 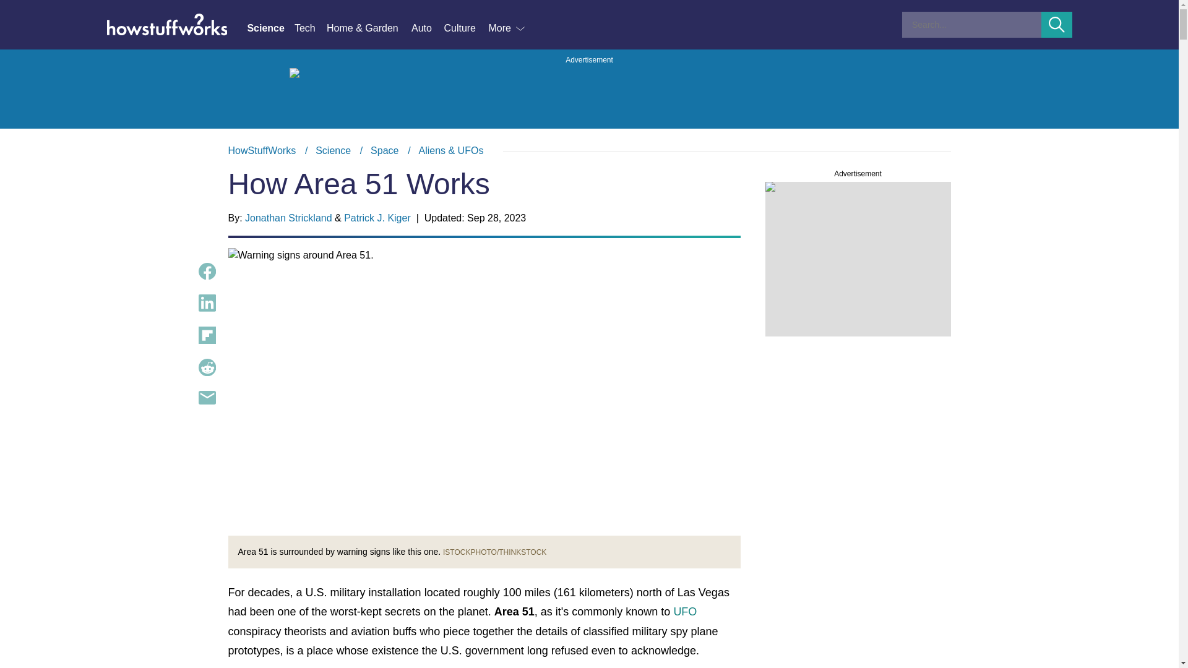 I want to click on Science, so click(x=333, y=150).